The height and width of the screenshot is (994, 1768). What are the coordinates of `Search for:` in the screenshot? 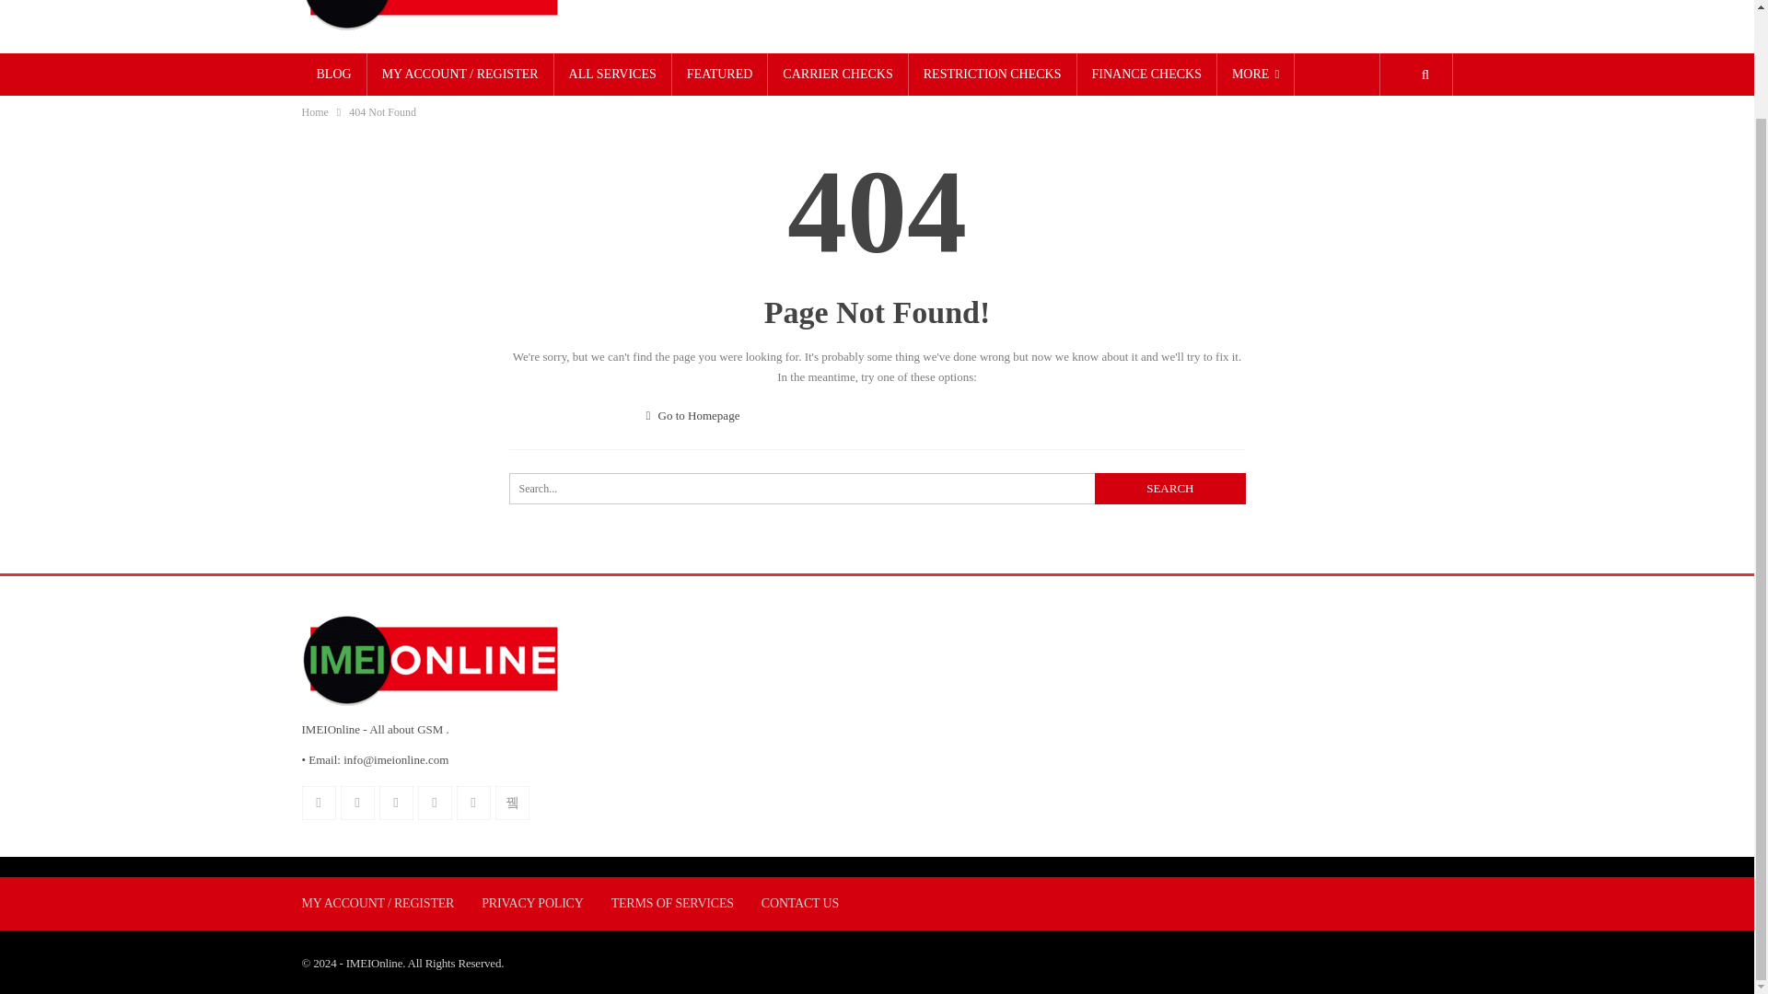 It's located at (877, 488).